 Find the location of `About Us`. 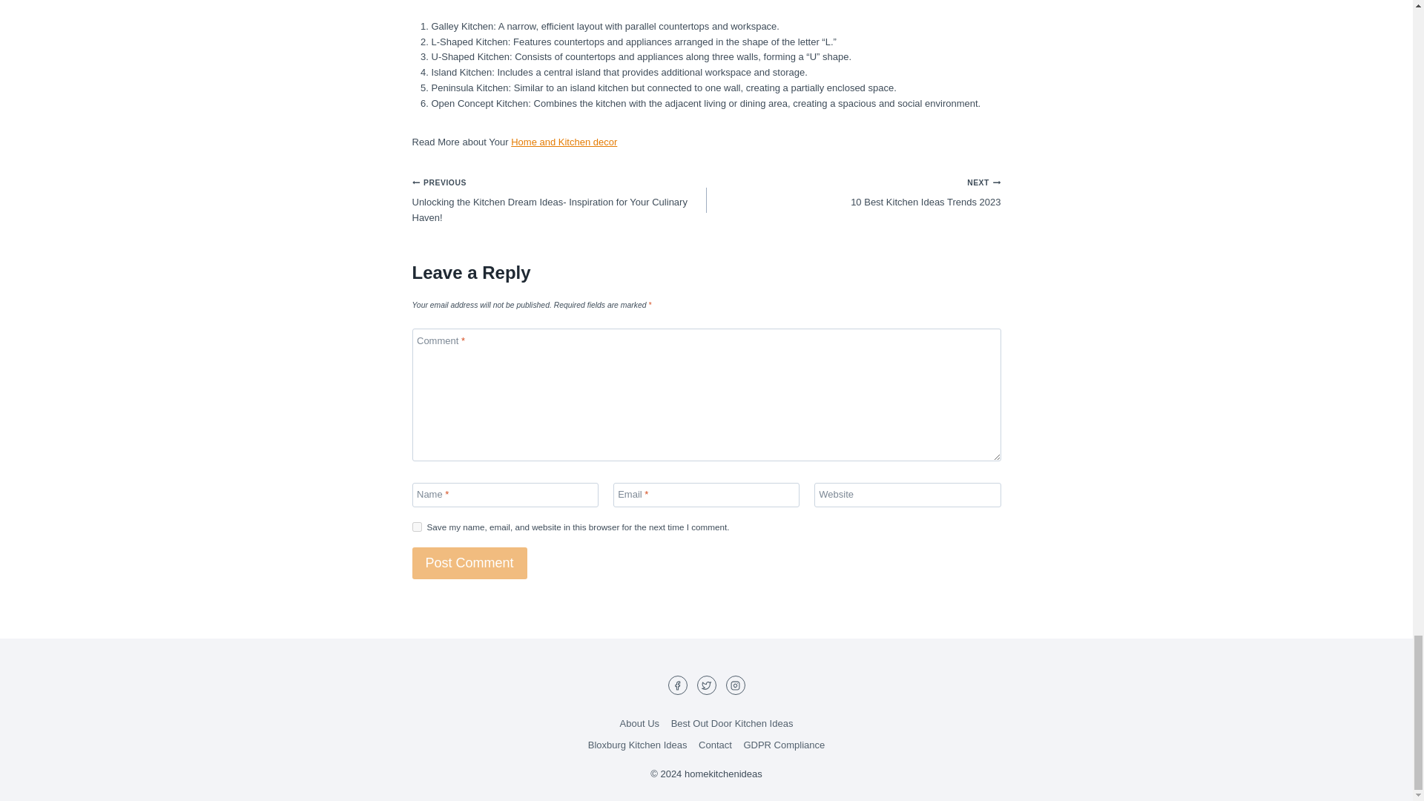

About Us is located at coordinates (639, 724).